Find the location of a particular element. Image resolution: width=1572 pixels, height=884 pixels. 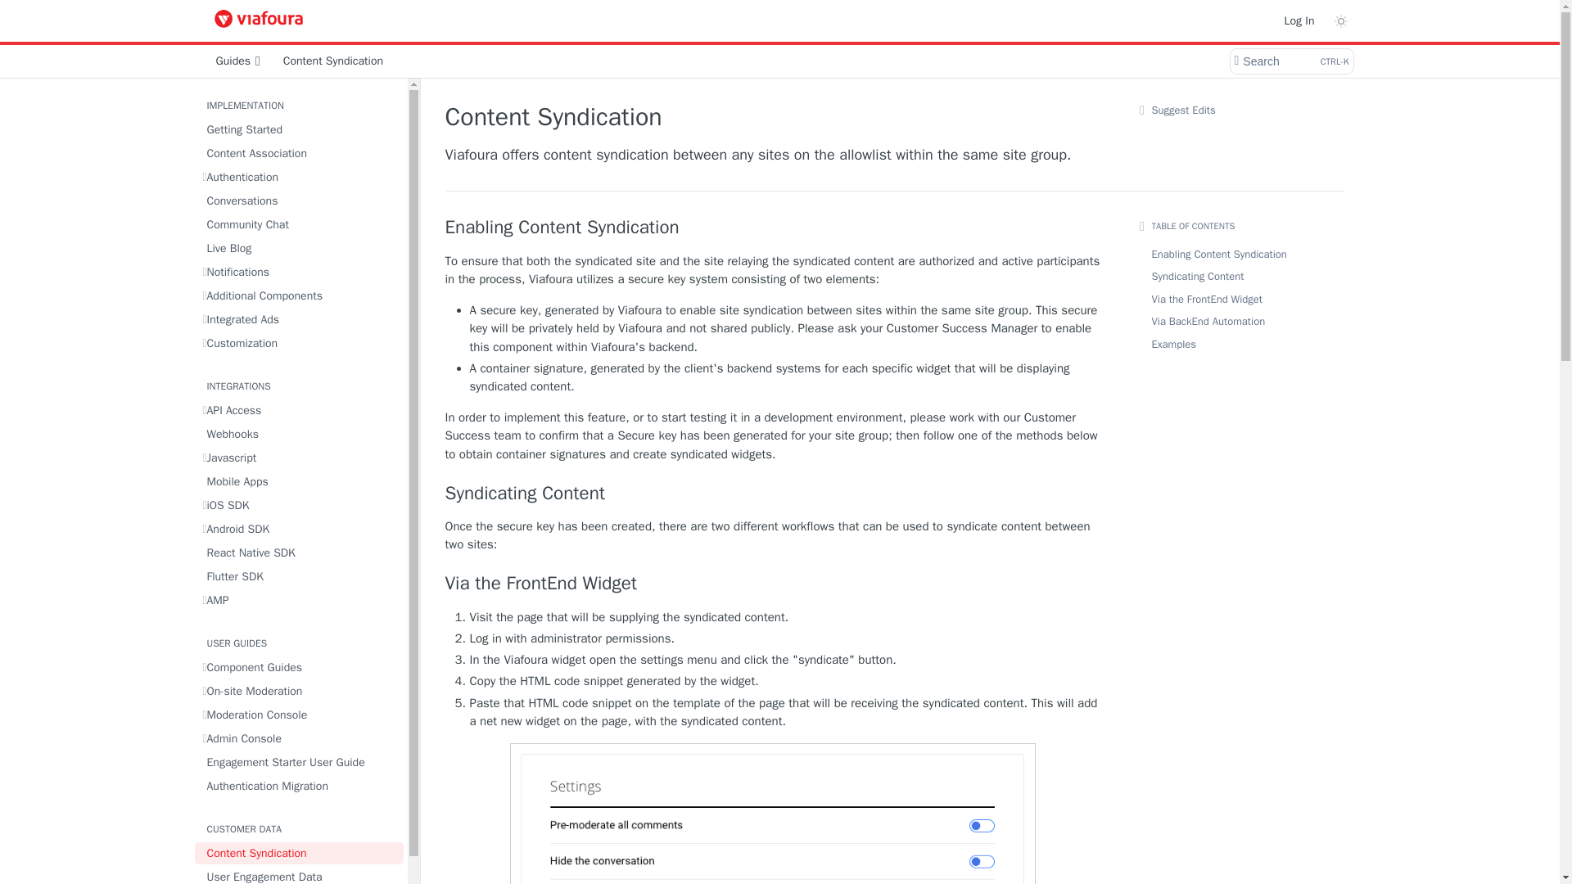

Content Association is located at coordinates (300, 152).